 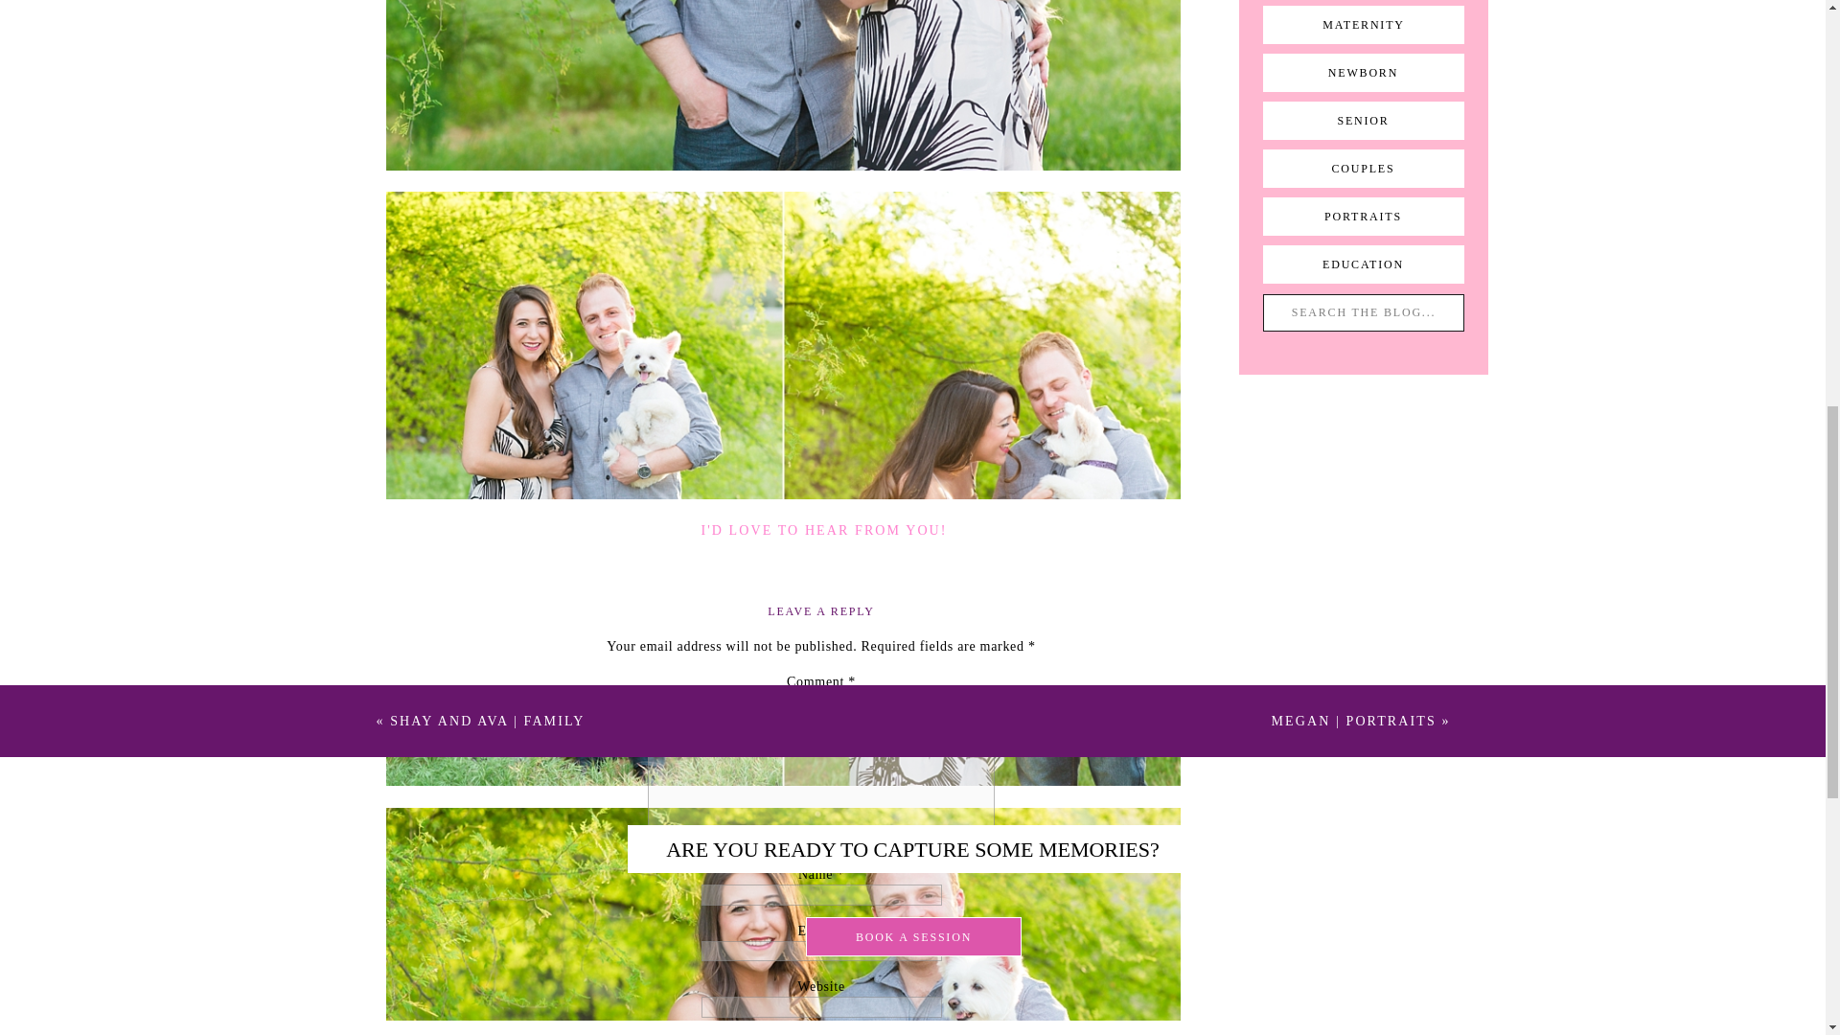 What do you see at coordinates (1364, 217) in the screenshot?
I see `PORTRAITS` at bounding box center [1364, 217].